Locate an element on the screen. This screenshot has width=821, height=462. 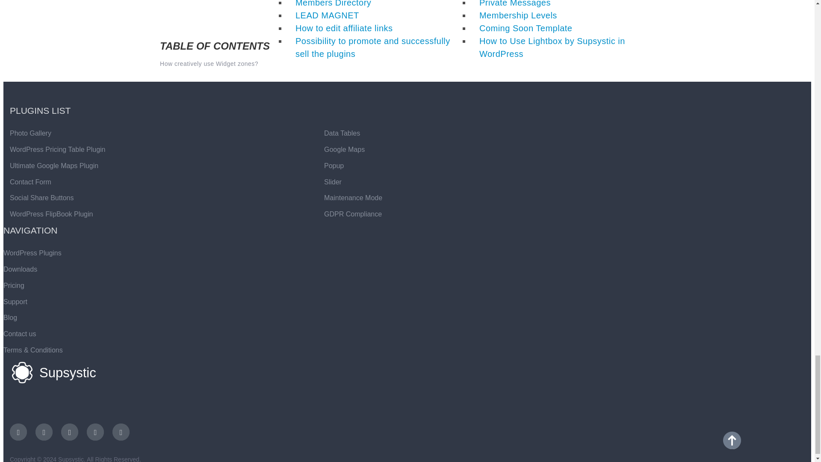
Coming Soon Template is located at coordinates (526, 28).